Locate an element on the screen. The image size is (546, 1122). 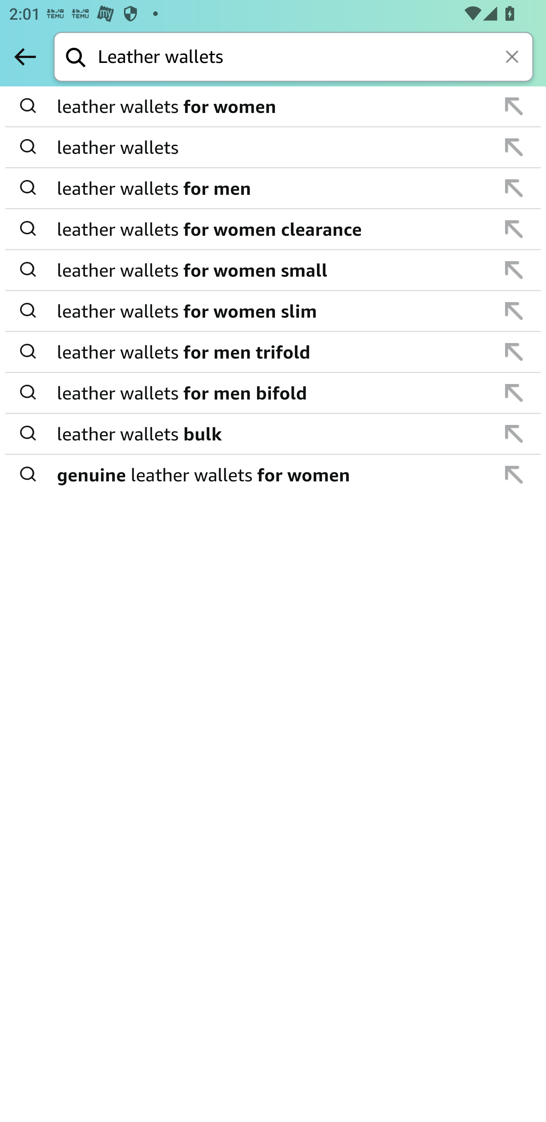
append suggestion is located at coordinates (514, 393).